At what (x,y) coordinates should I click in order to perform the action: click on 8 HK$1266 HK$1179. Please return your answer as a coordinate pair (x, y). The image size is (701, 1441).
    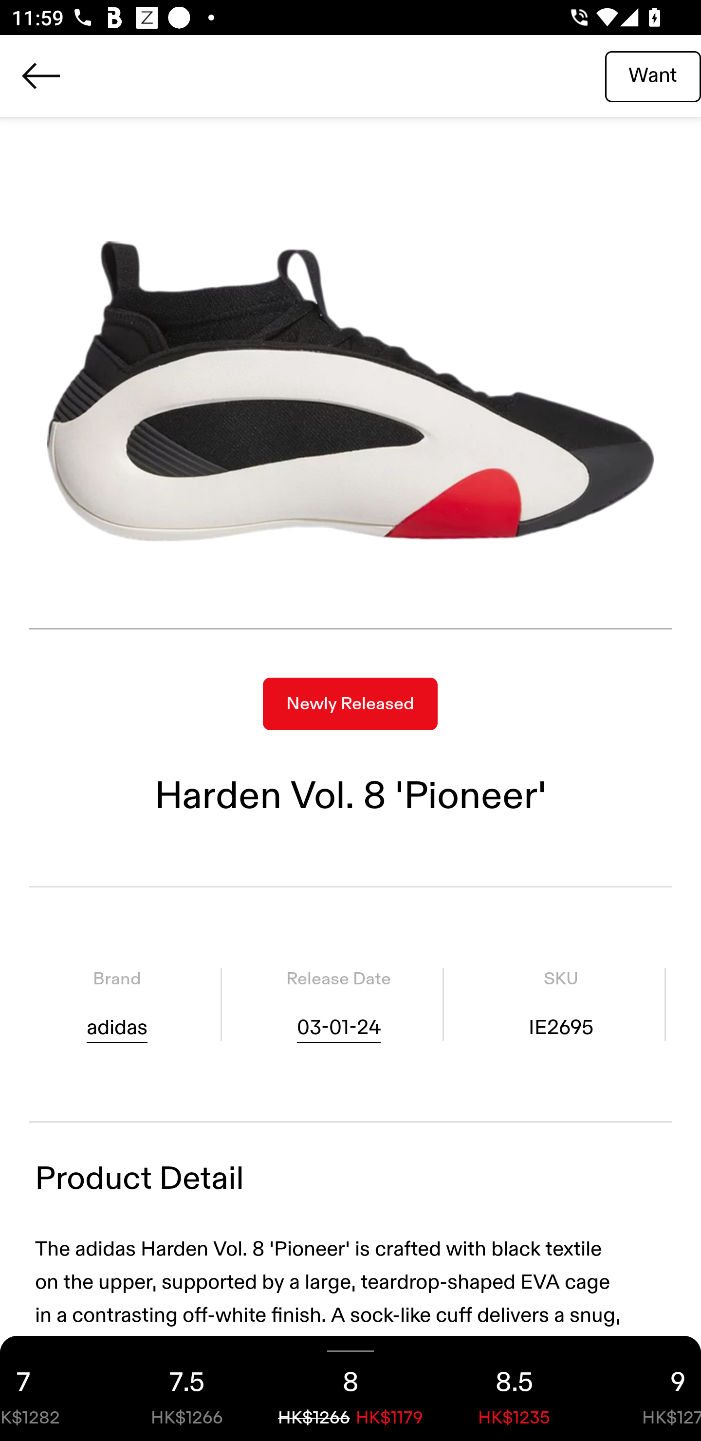
    Looking at the image, I should click on (350, 1388).